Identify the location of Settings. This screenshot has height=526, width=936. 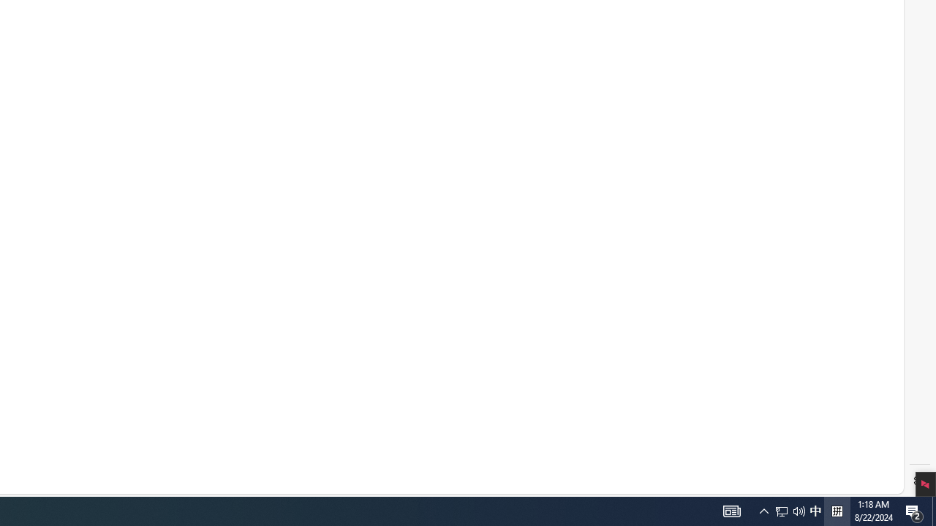
(920, 481).